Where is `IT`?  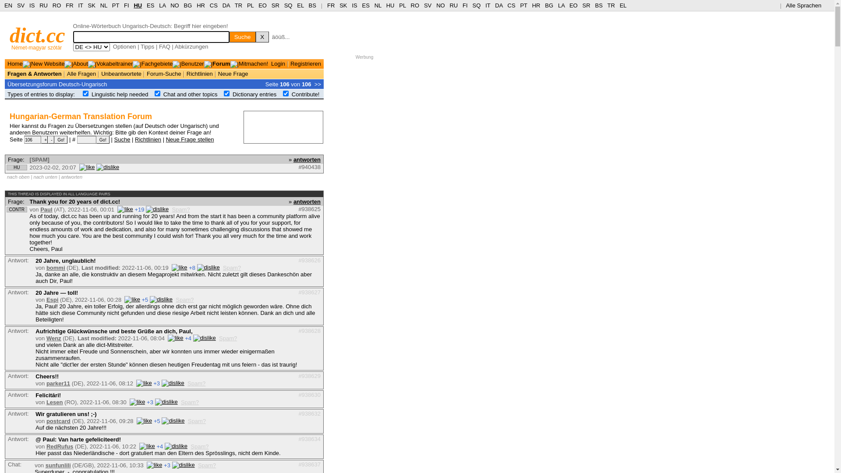
IT is located at coordinates (81, 5).